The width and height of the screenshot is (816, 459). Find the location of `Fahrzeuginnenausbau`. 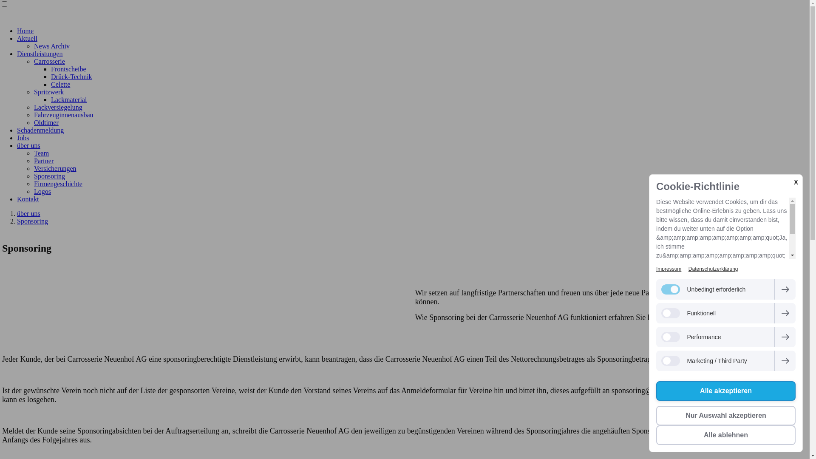

Fahrzeuginnenausbau is located at coordinates (64, 115).